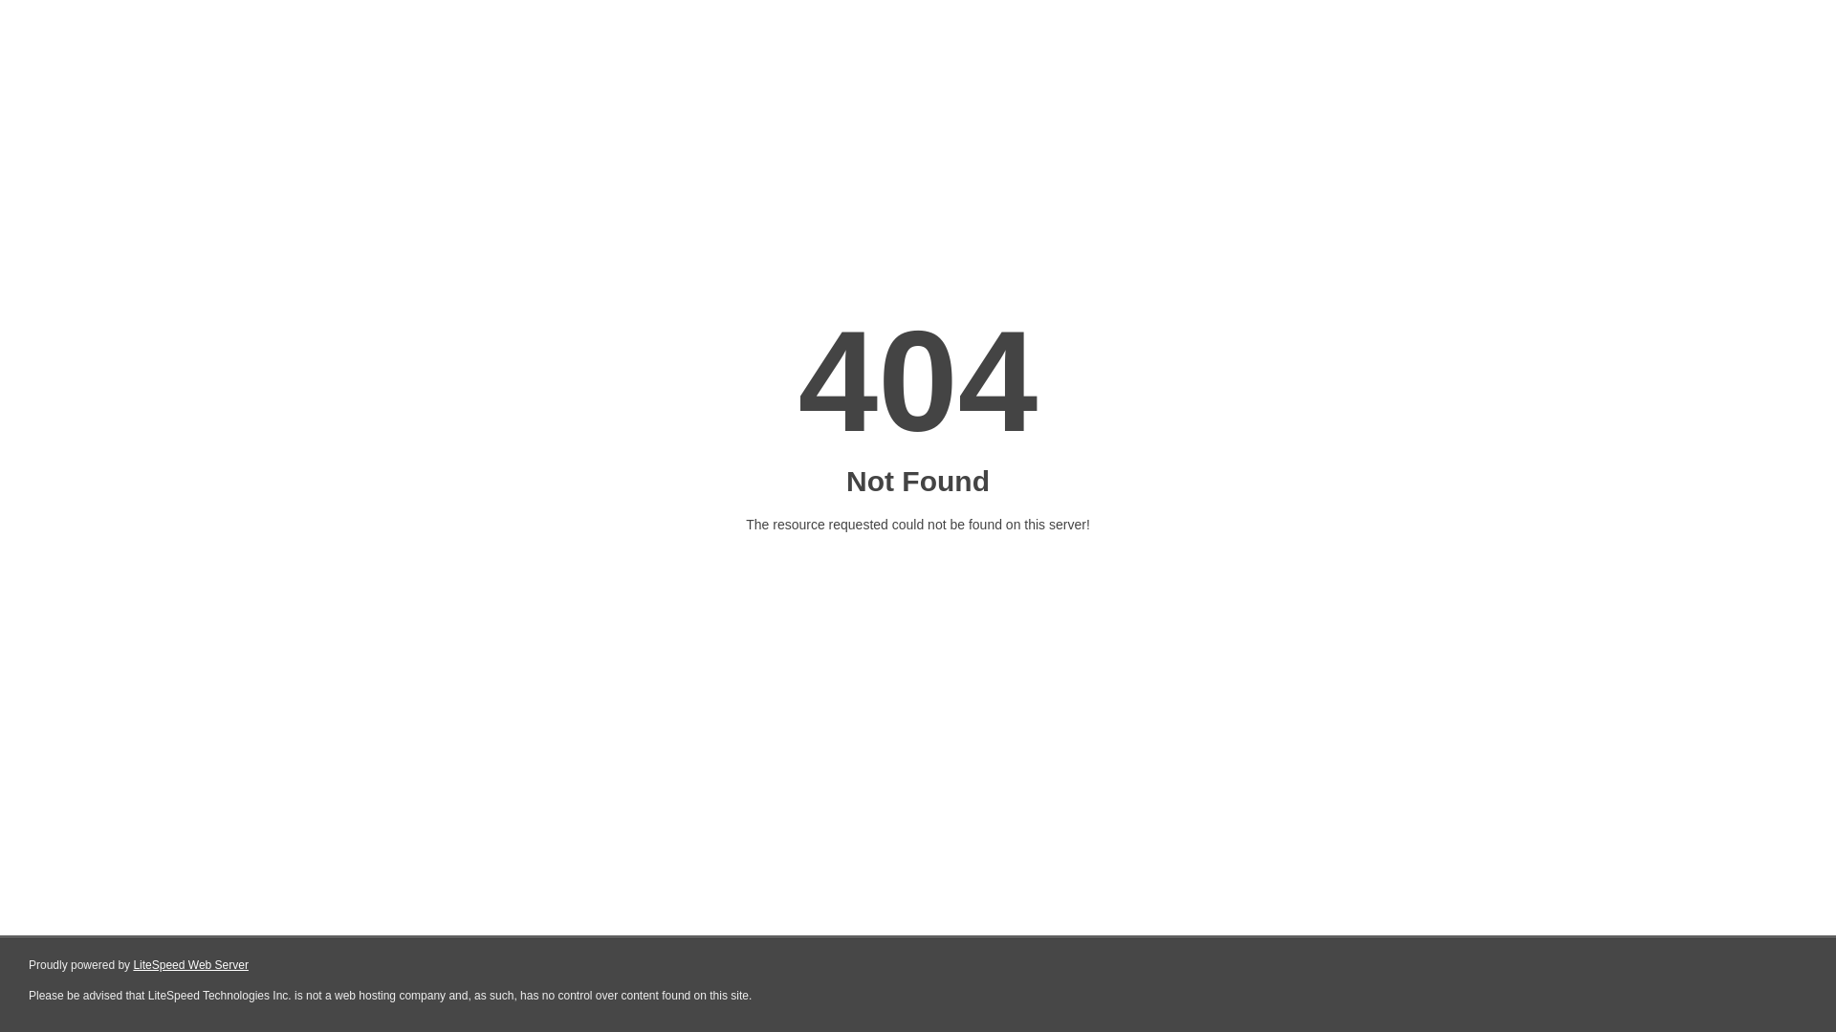  Describe the element at coordinates (189, 965) in the screenshot. I see `LiteSpeed Web Server` at that location.